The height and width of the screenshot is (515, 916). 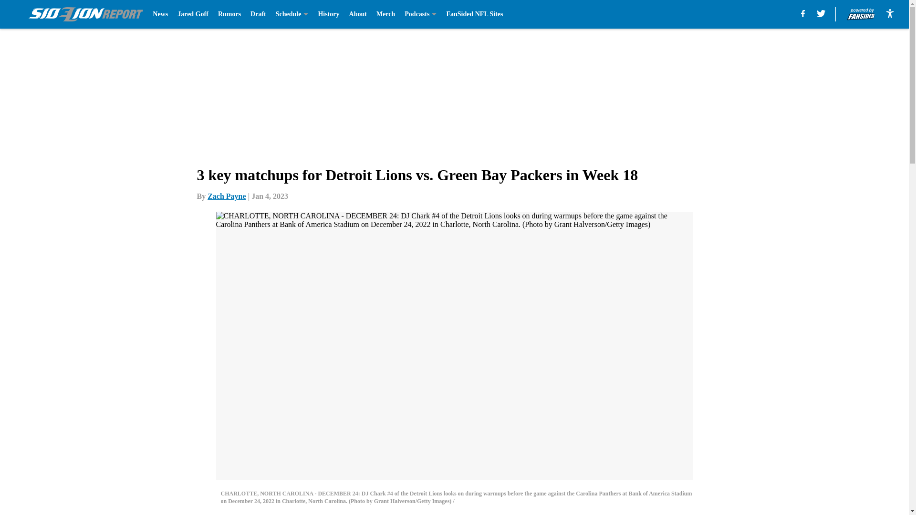 I want to click on Rumors, so click(x=229, y=14).